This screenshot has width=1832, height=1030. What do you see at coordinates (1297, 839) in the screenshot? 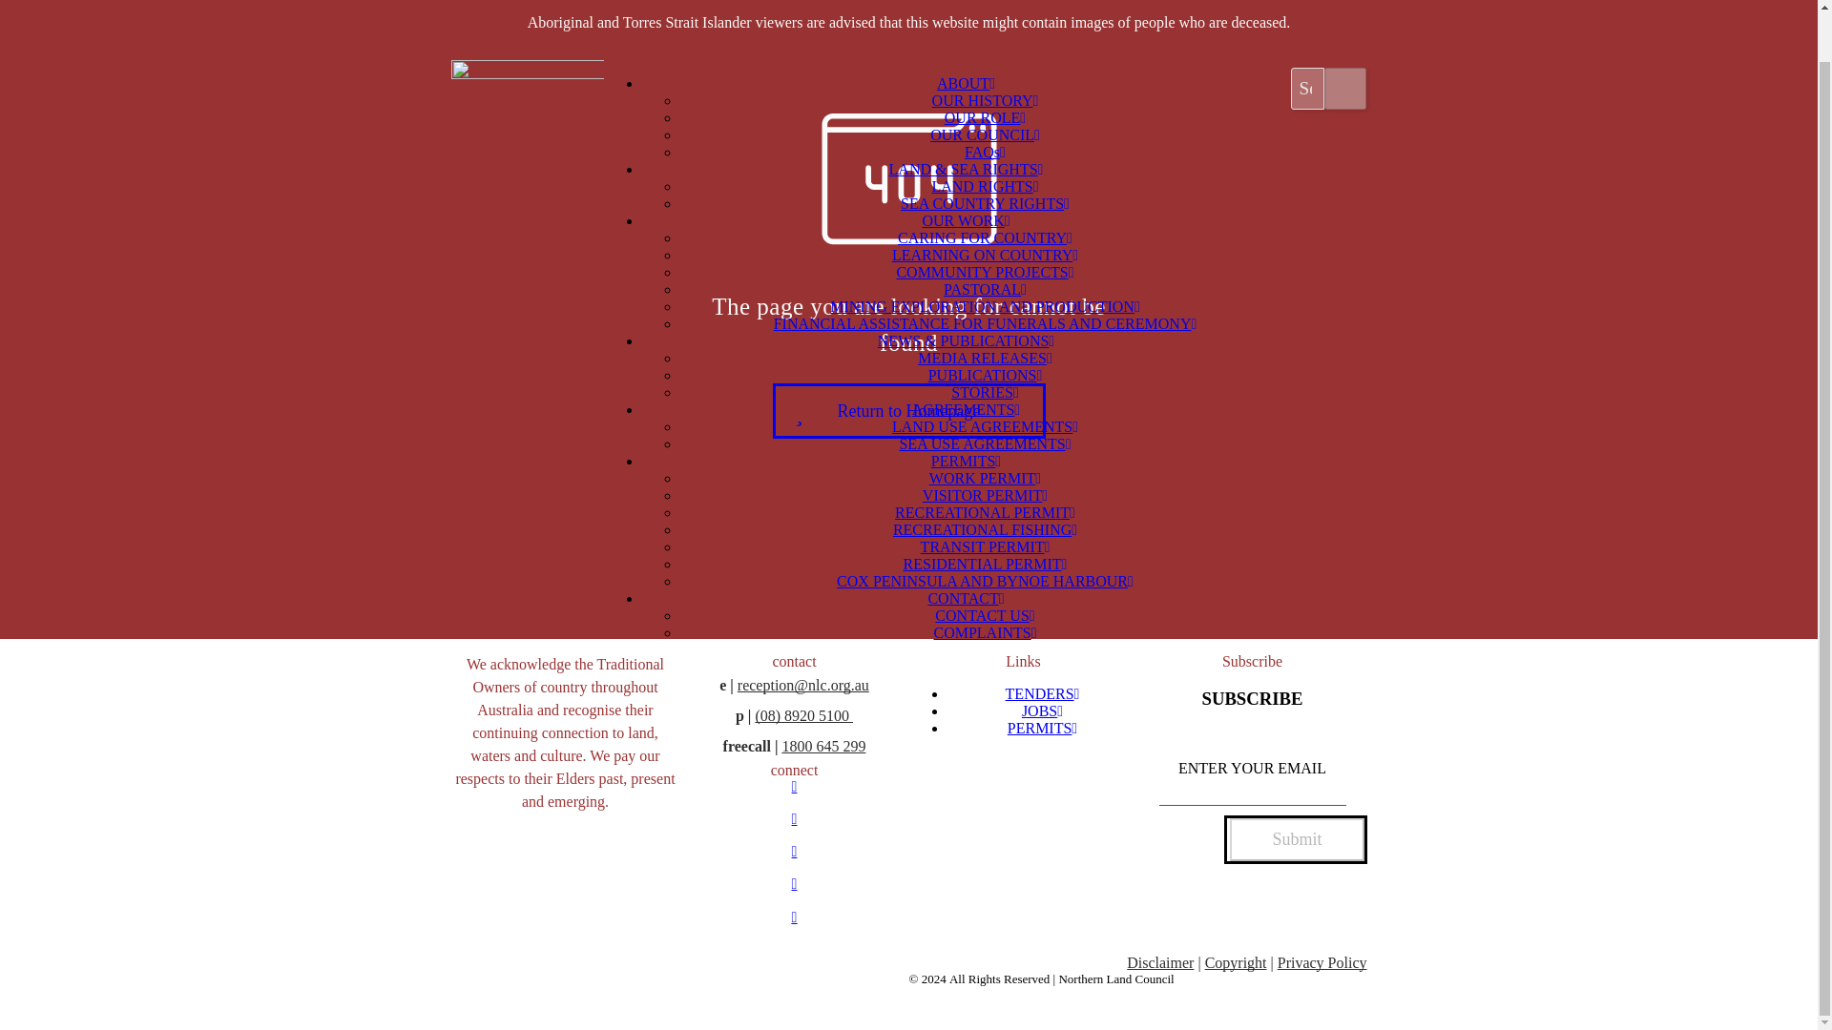
I see `Submit` at bounding box center [1297, 839].